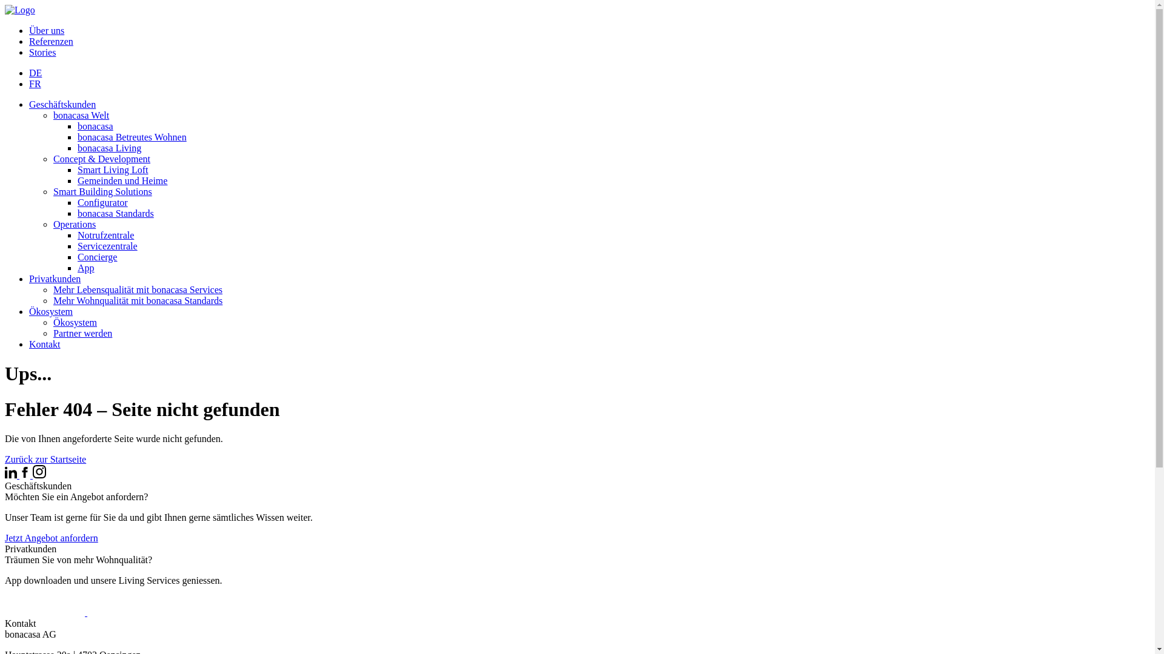 The width and height of the screenshot is (1164, 654). I want to click on bonacasa Living, so click(109, 148).